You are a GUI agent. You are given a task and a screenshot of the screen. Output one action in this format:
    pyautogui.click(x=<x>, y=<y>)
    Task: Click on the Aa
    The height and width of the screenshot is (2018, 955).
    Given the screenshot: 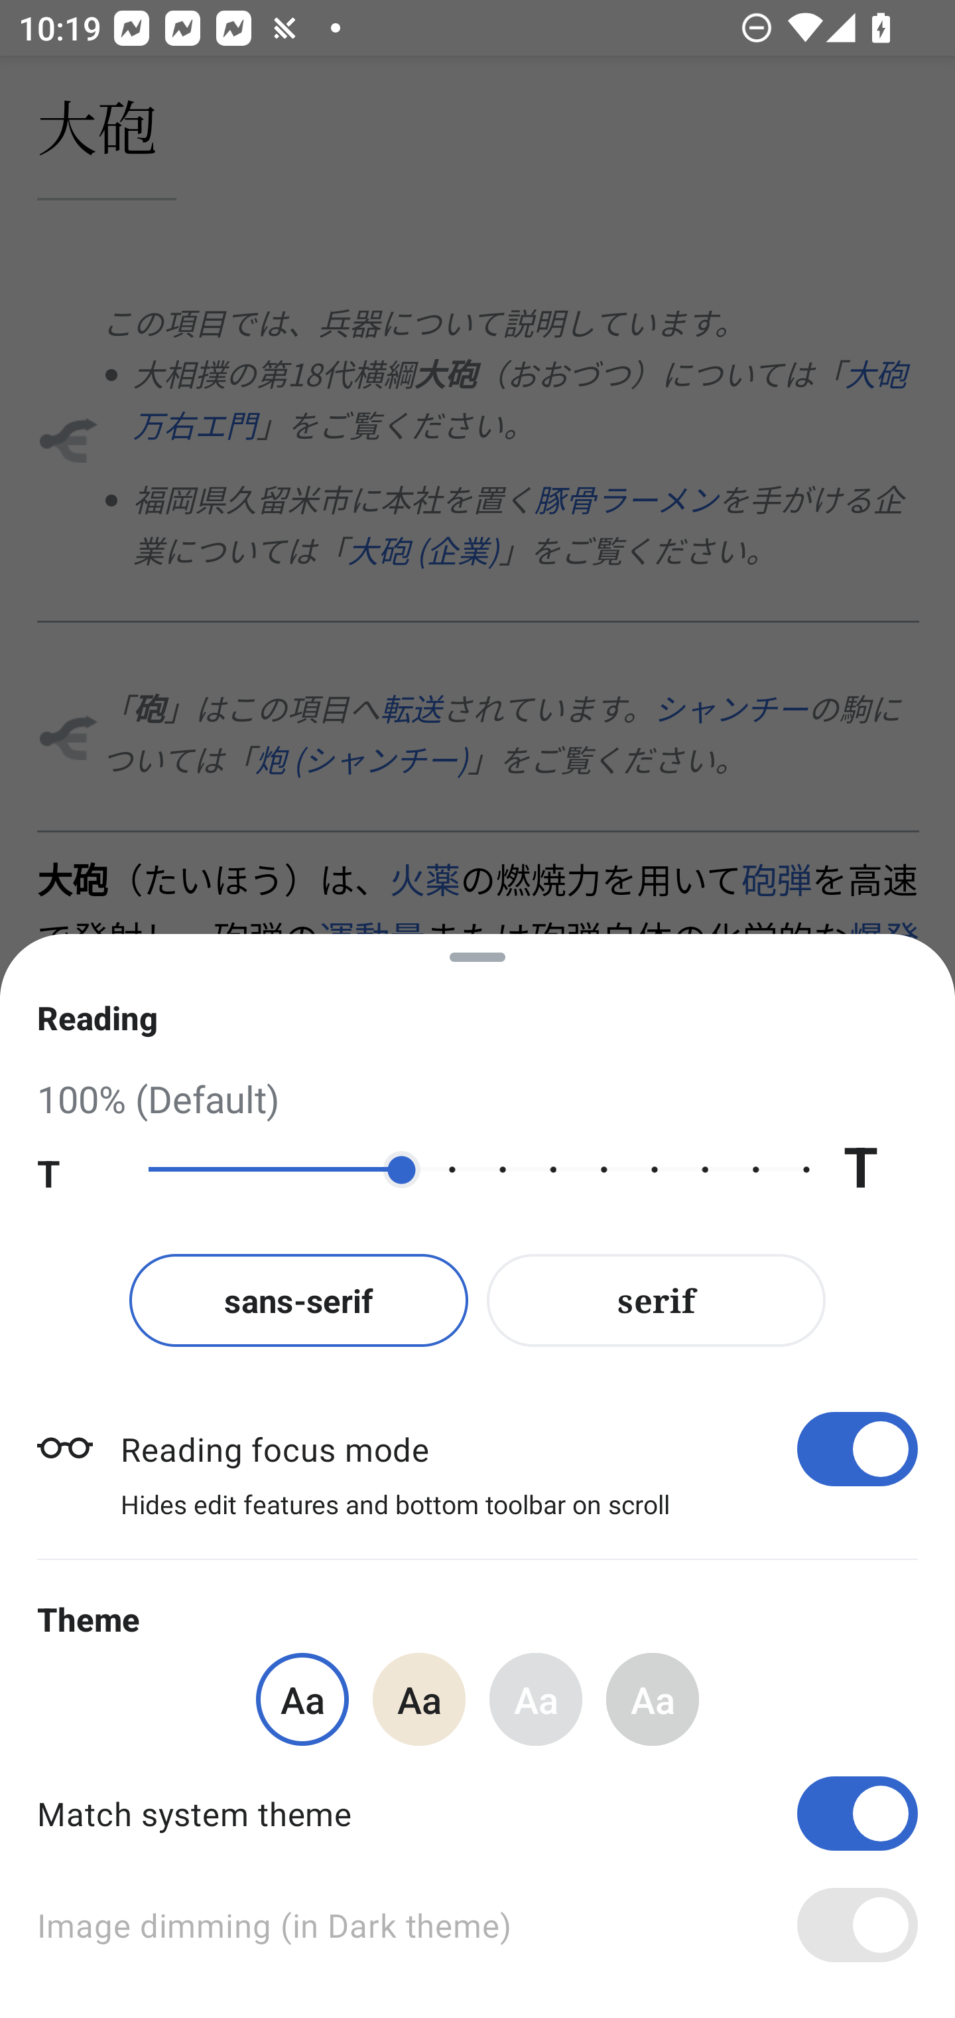 What is the action you would take?
    pyautogui.click(x=536, y=1699)
    